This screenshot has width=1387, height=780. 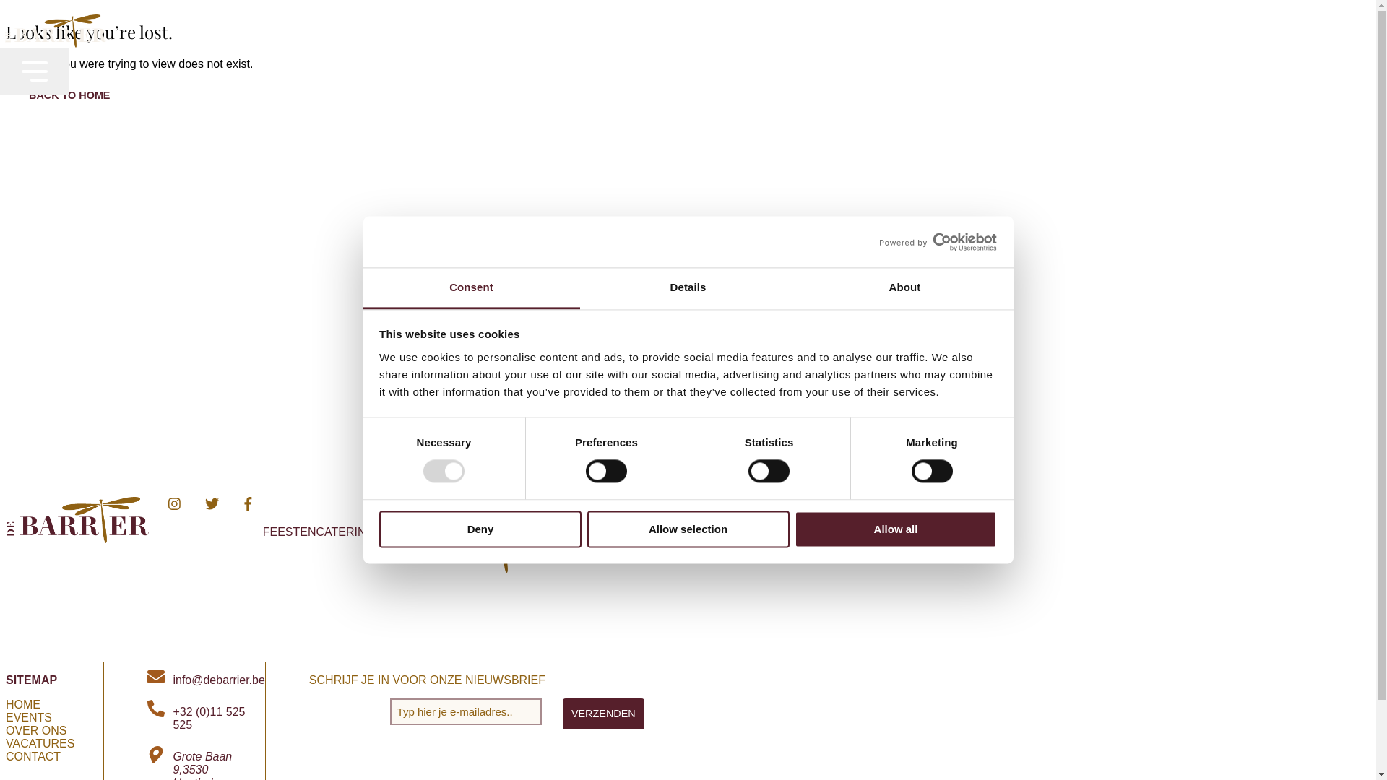 I want to click on BUSINESS, so click(x=405, y=532).